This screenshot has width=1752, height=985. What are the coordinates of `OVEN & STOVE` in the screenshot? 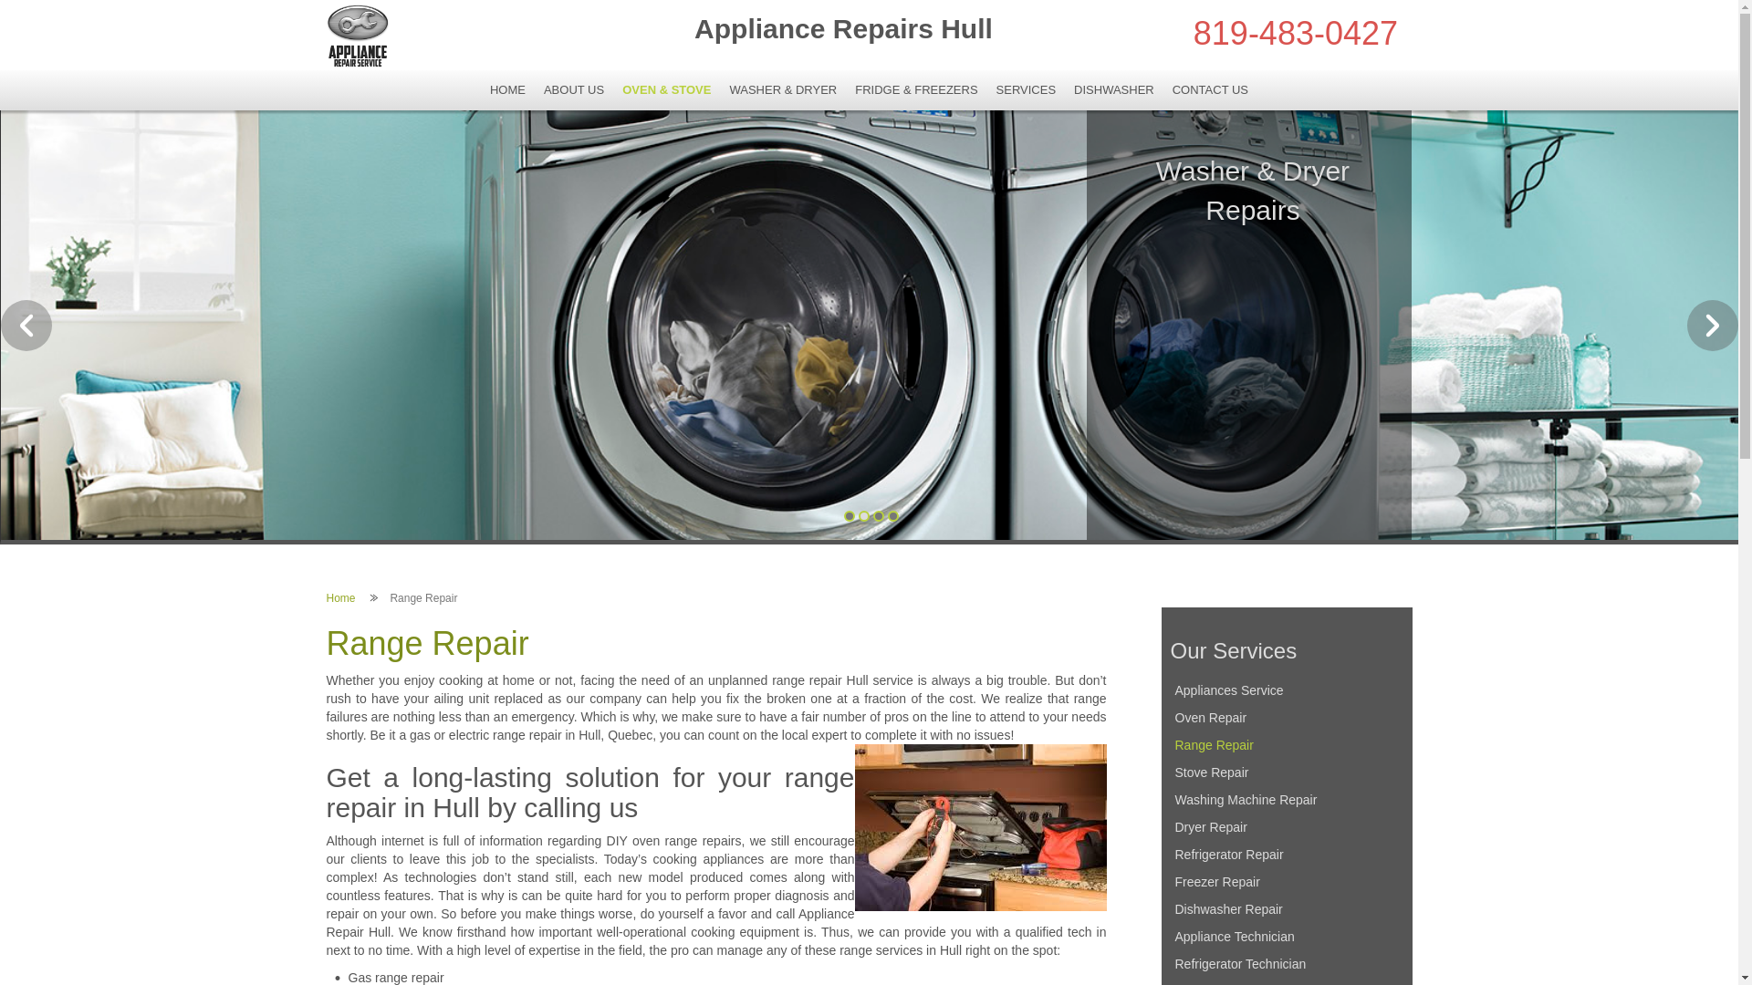 It's located at (666, 90).